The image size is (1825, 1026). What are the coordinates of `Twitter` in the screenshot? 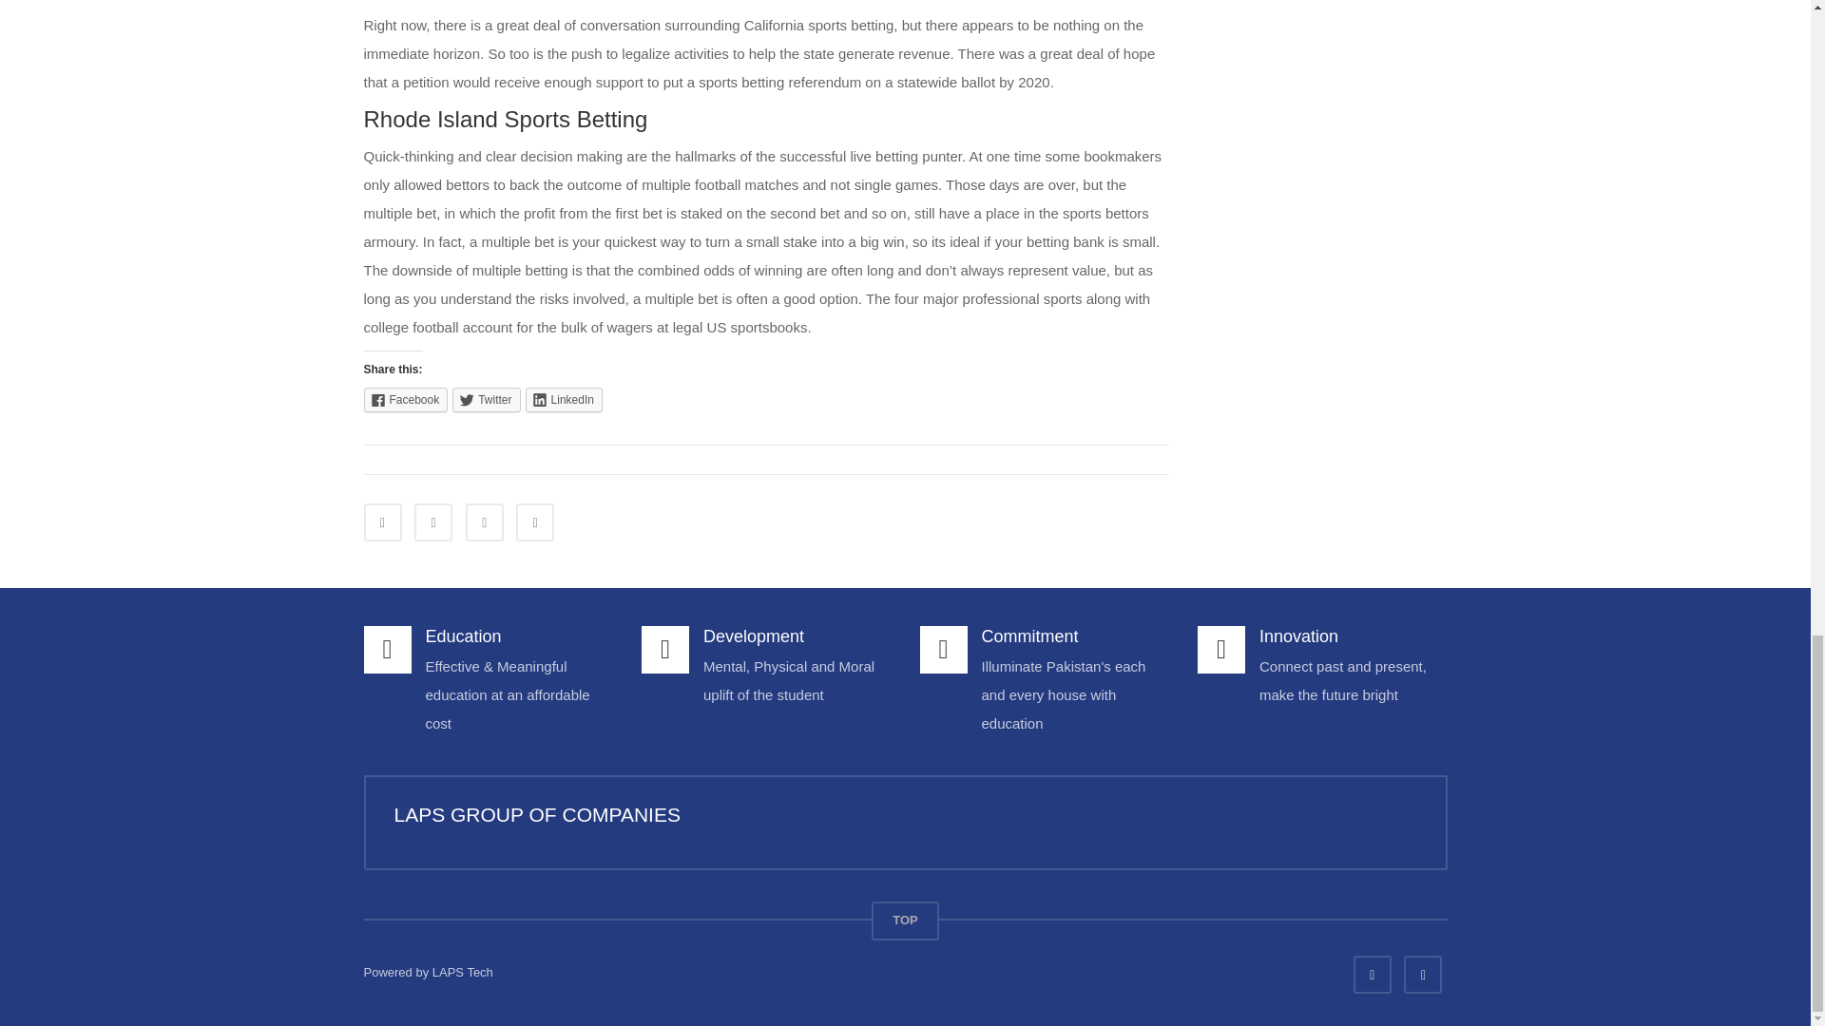 It's located at (487, 400).